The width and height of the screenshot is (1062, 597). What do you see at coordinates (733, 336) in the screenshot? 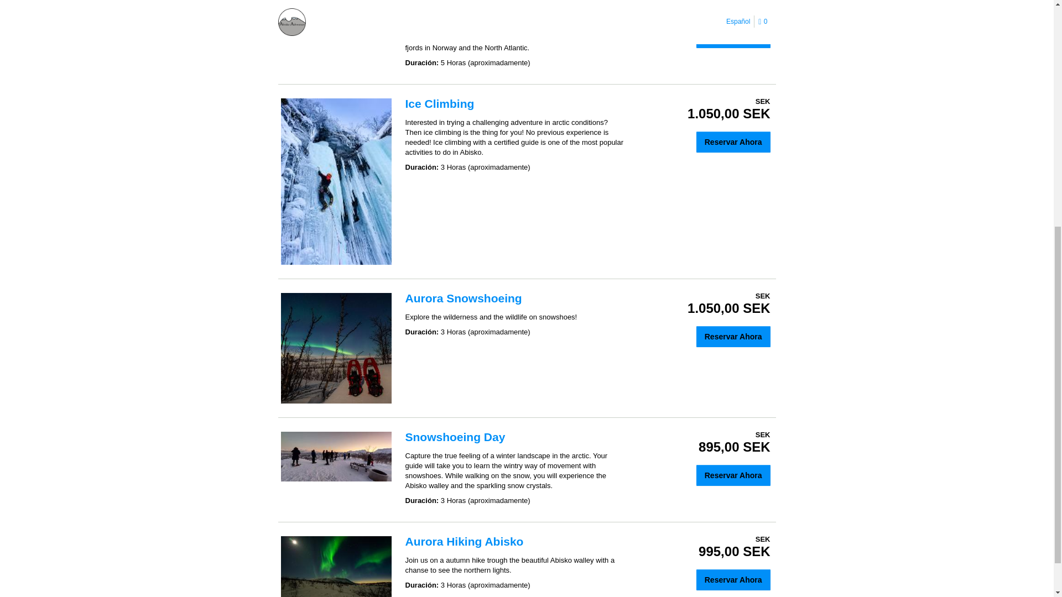
I see `Reservar Ahora` at bounding box center [733, 336].